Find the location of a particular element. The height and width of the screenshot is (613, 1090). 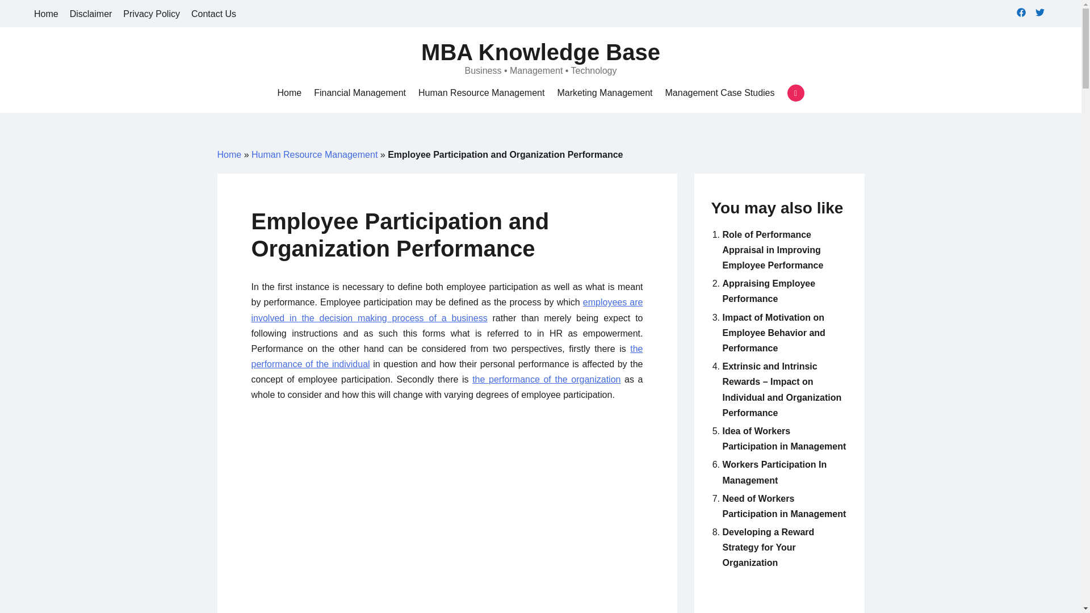

Marketing Management is located at coordinates (604, 93).